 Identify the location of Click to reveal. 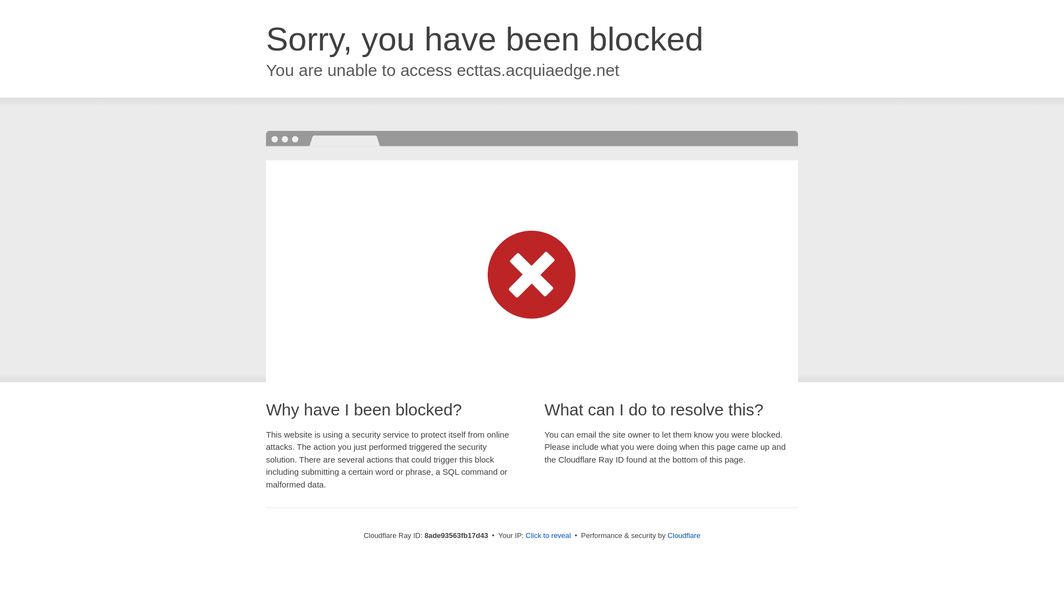
(549, 536).